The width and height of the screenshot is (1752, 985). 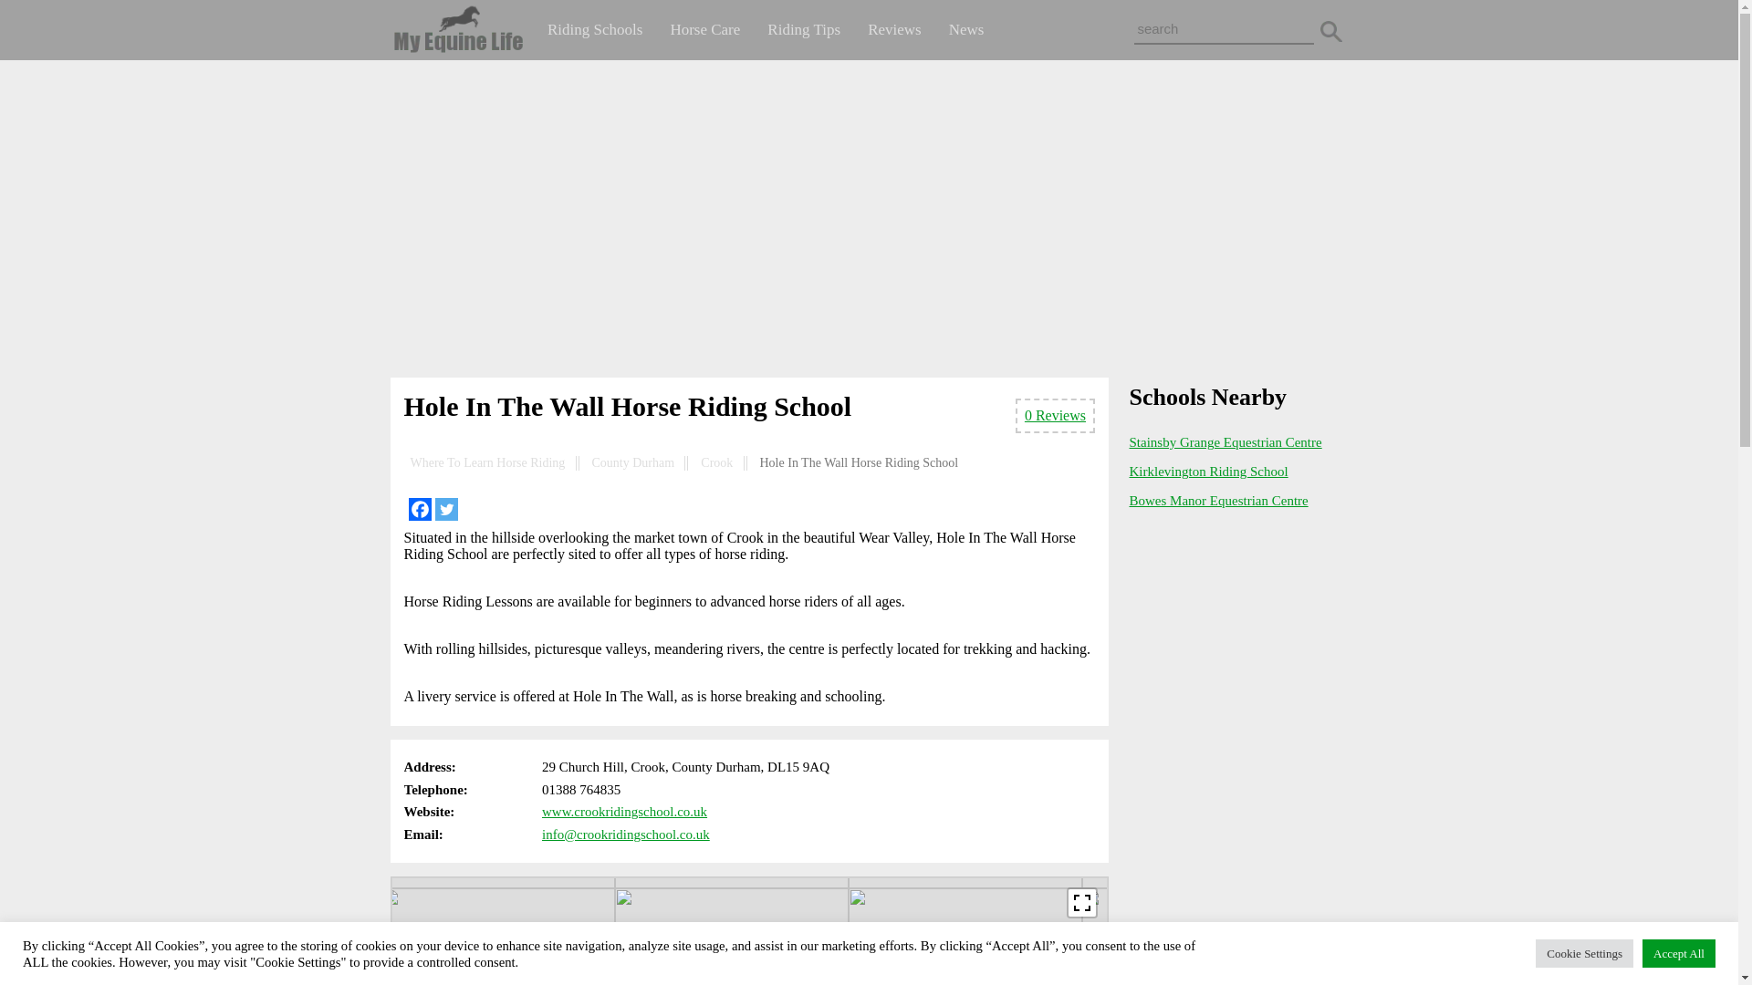 I want to click on News, so click(x=967, y=29).